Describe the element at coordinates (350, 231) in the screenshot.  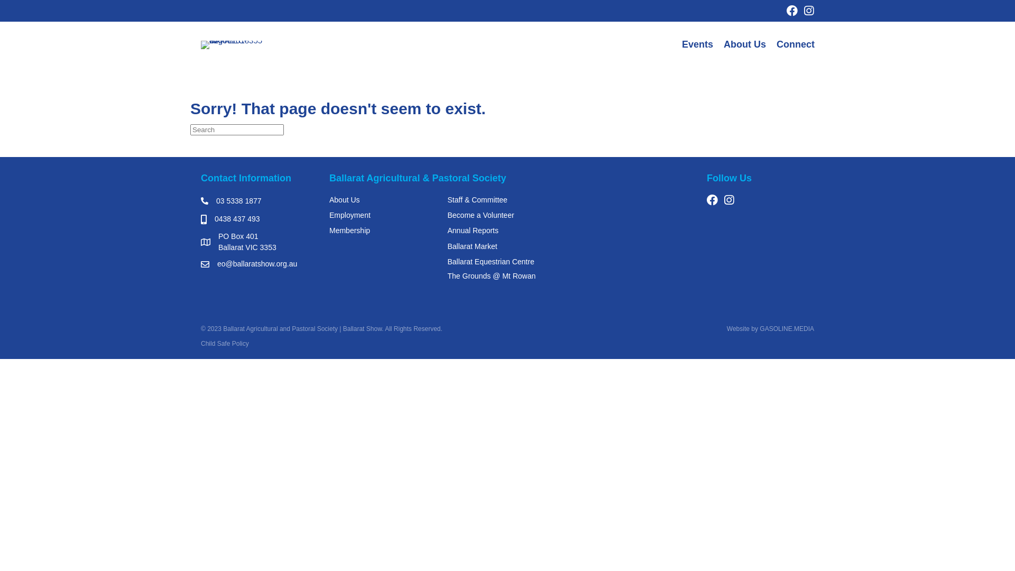
I see `Membership` at that location.